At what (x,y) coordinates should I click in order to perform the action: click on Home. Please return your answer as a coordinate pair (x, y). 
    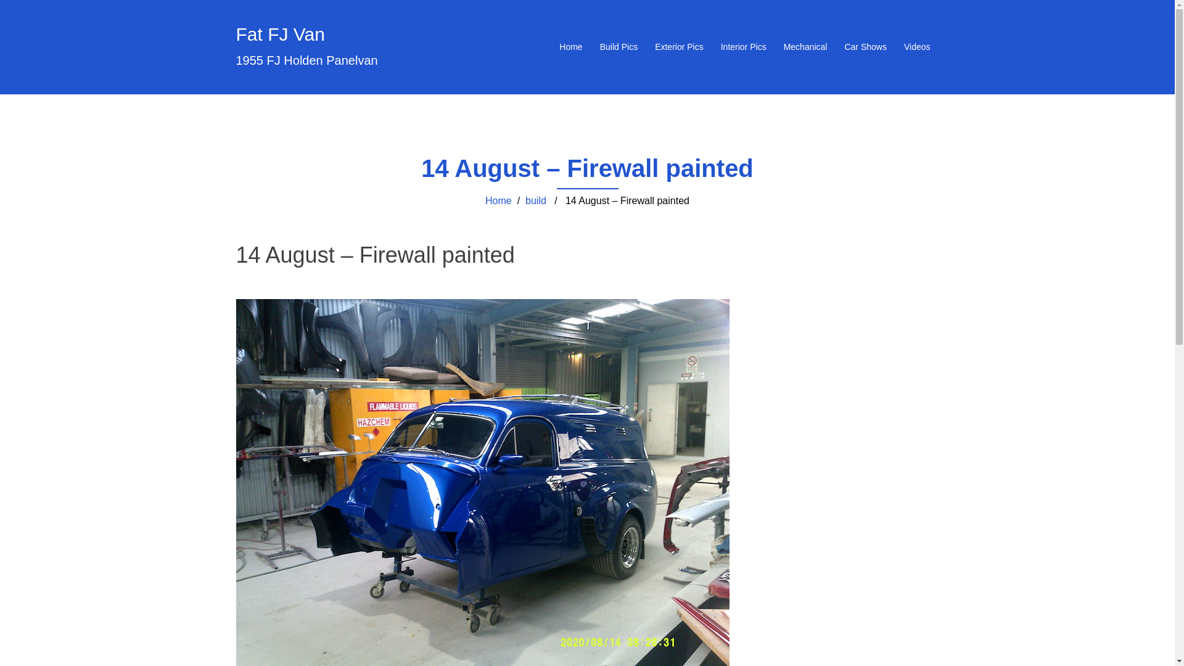
    Looking at the image, I should click on (498, 201).